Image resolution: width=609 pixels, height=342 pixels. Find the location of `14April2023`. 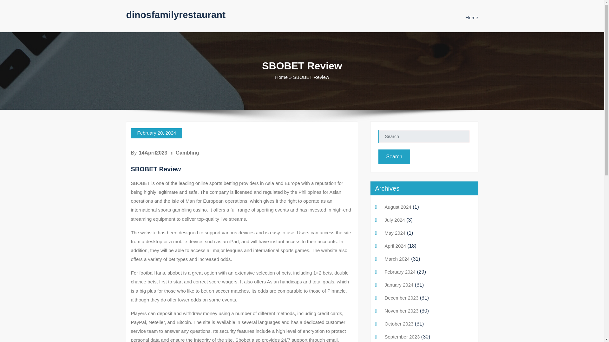

14April2023 is located at coordinates (153, 153).